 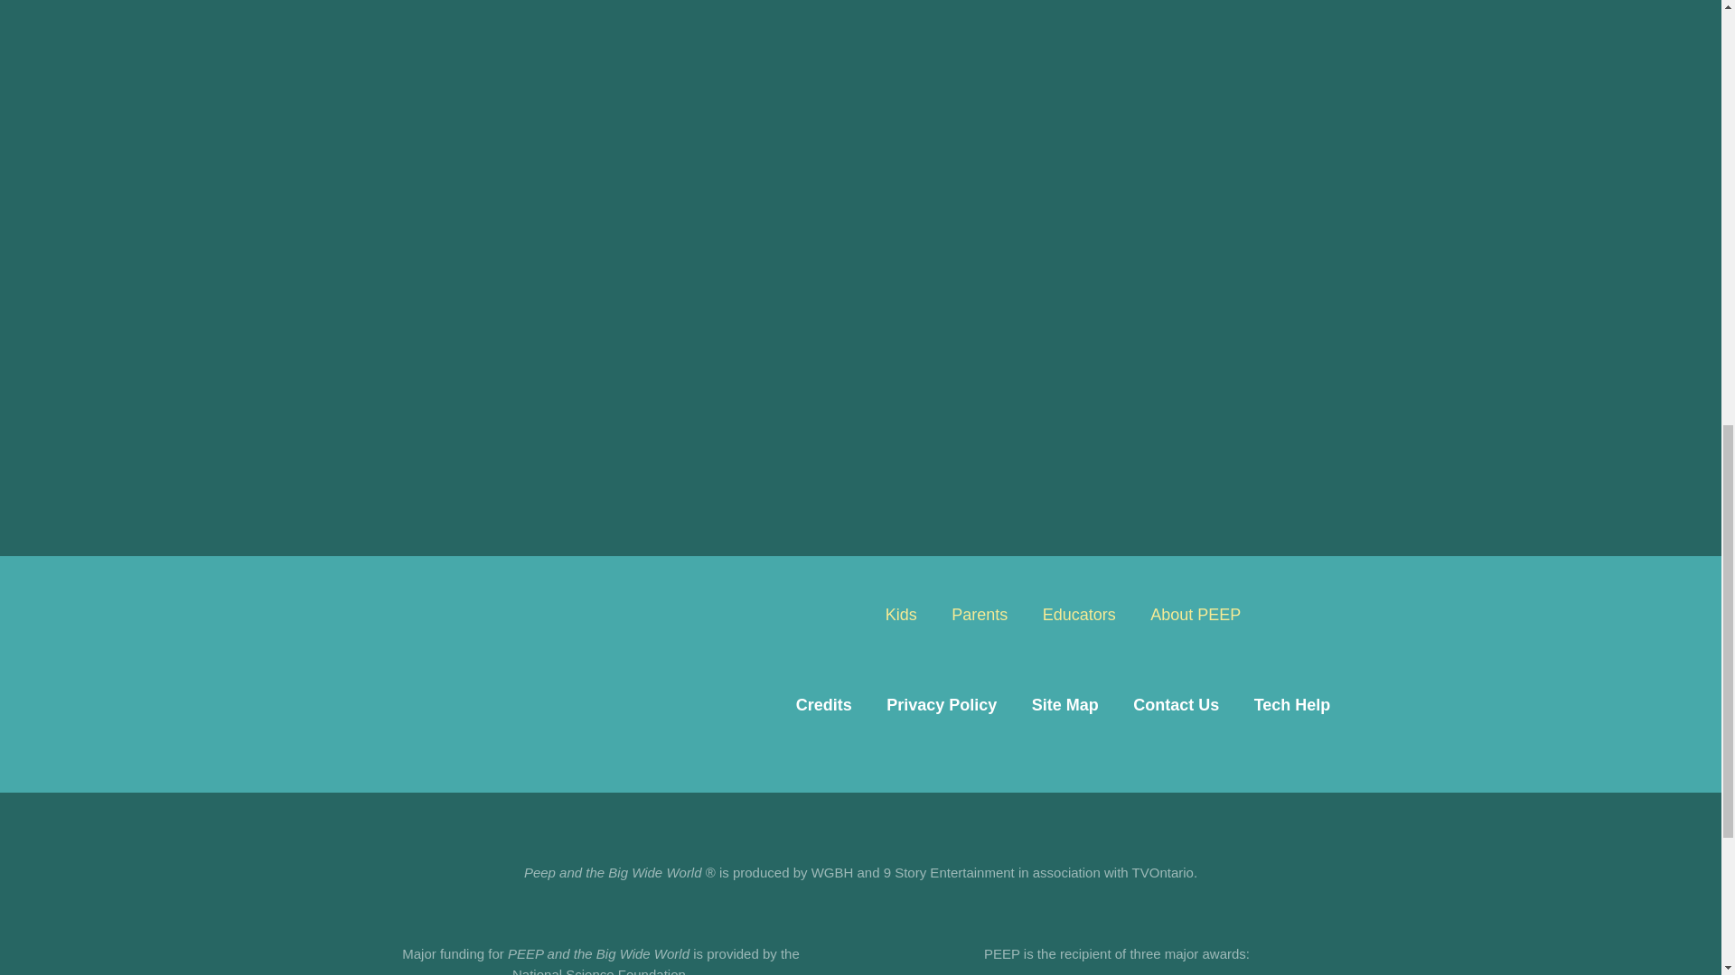 I want to click on Educators, so click(x=1079, y=614).